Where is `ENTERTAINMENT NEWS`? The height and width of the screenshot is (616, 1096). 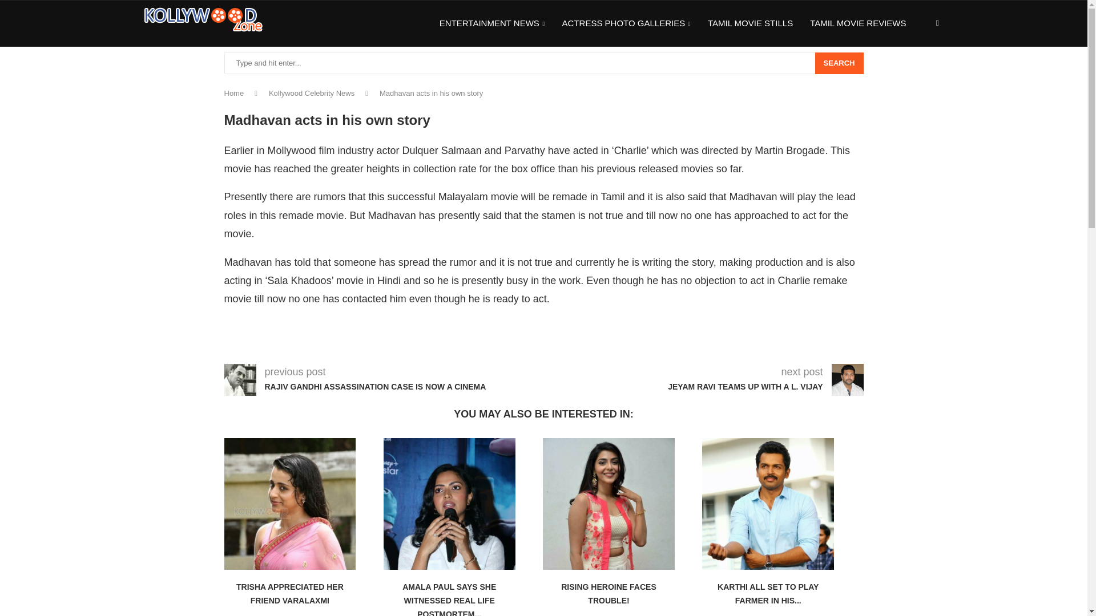 ENTERTAINMENT NEWS is located at coordinates (492, 24).